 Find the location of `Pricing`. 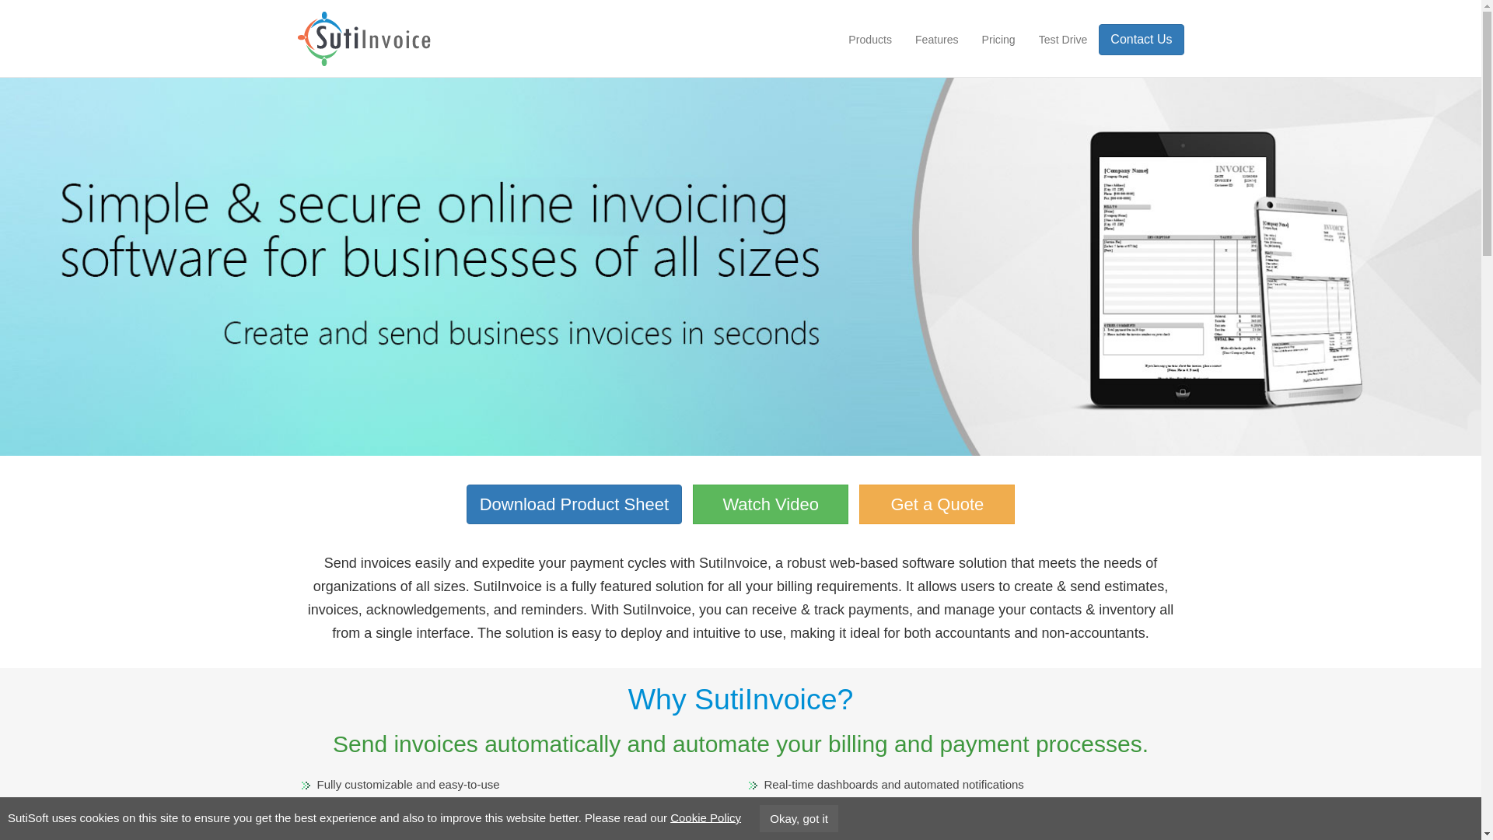

Pricing is located at coordinates (998, 40).